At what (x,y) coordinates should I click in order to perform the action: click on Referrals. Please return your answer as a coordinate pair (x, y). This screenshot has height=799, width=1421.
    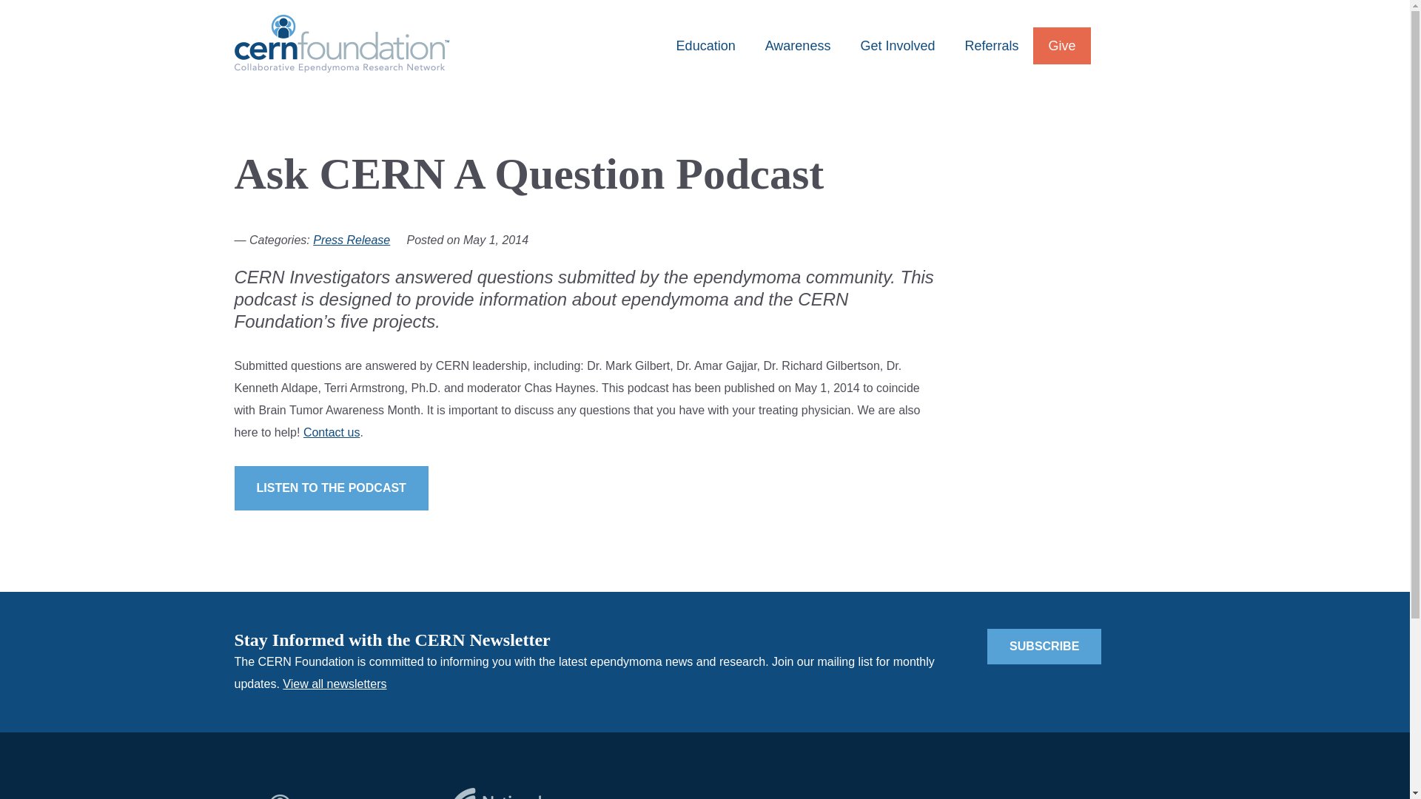
    Looking at the image, I should click on (990, 46).